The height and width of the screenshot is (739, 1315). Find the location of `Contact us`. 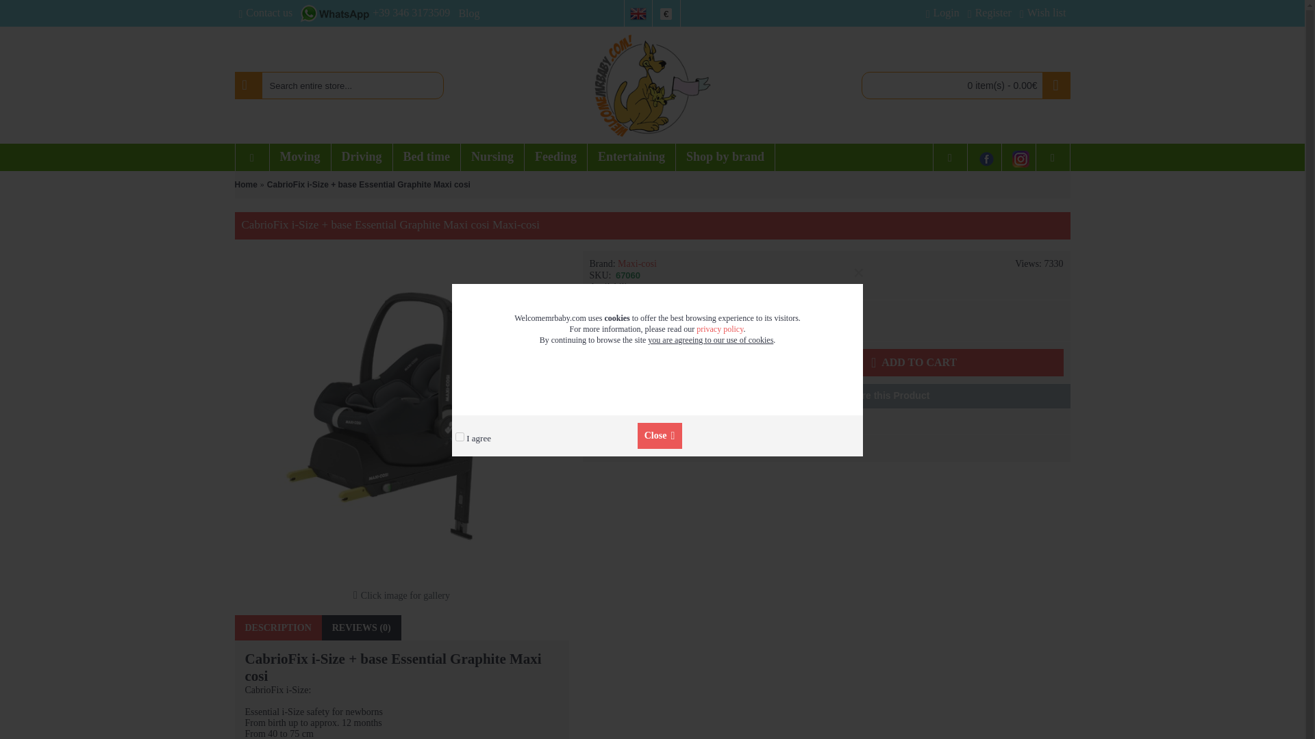

Contact us is located at coordinates (265, 14).